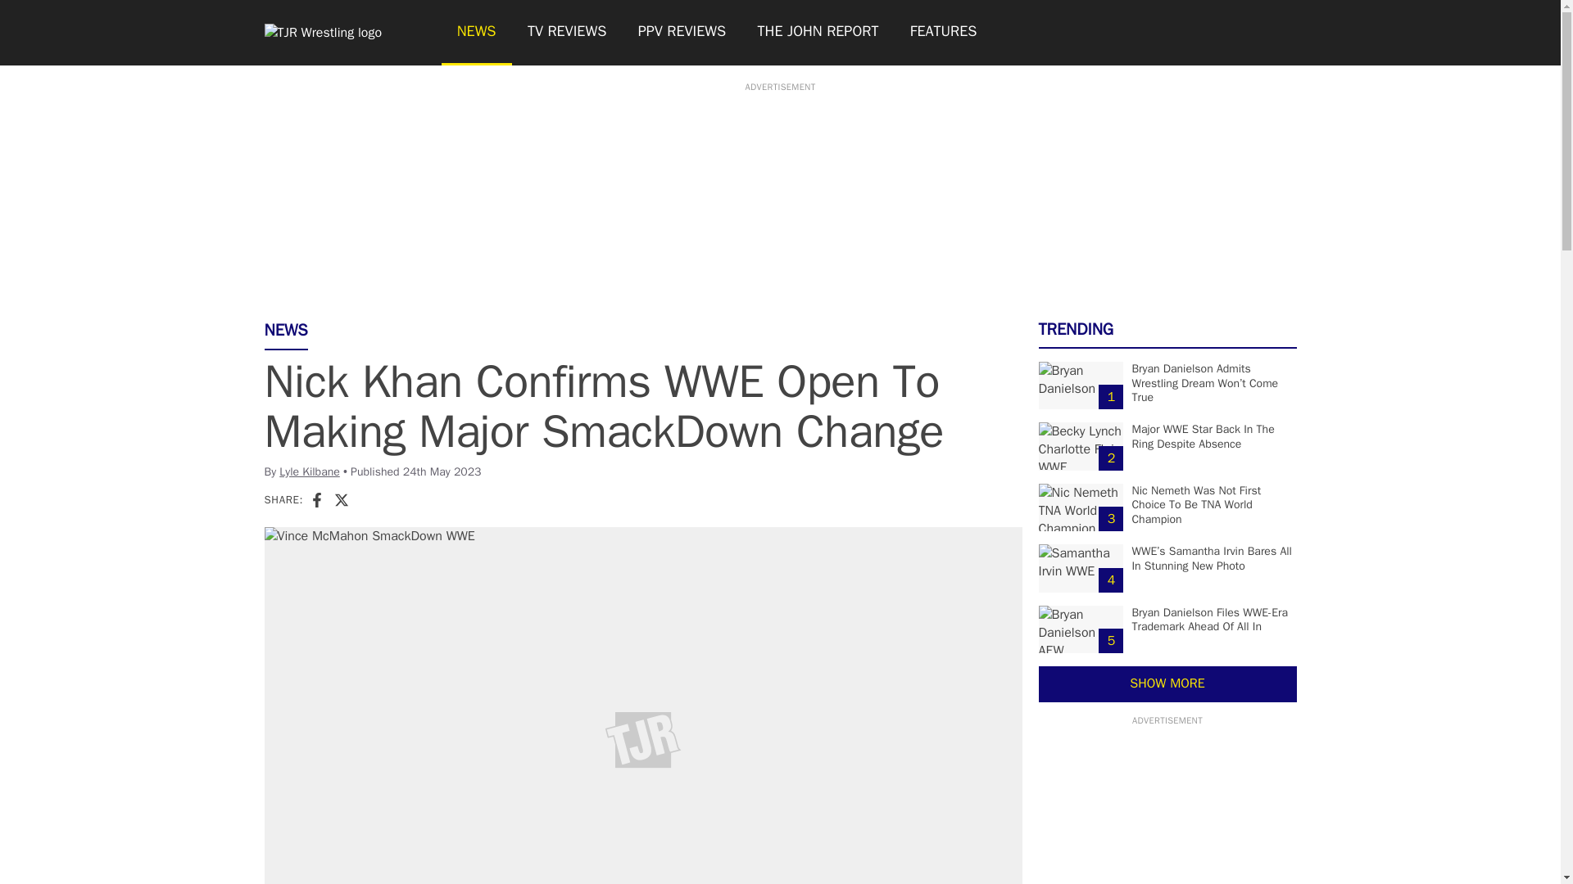  What do you see at coordinates (944, 33) in the screenshot?
I see `FEATURES` at bounding box center [944, 33].